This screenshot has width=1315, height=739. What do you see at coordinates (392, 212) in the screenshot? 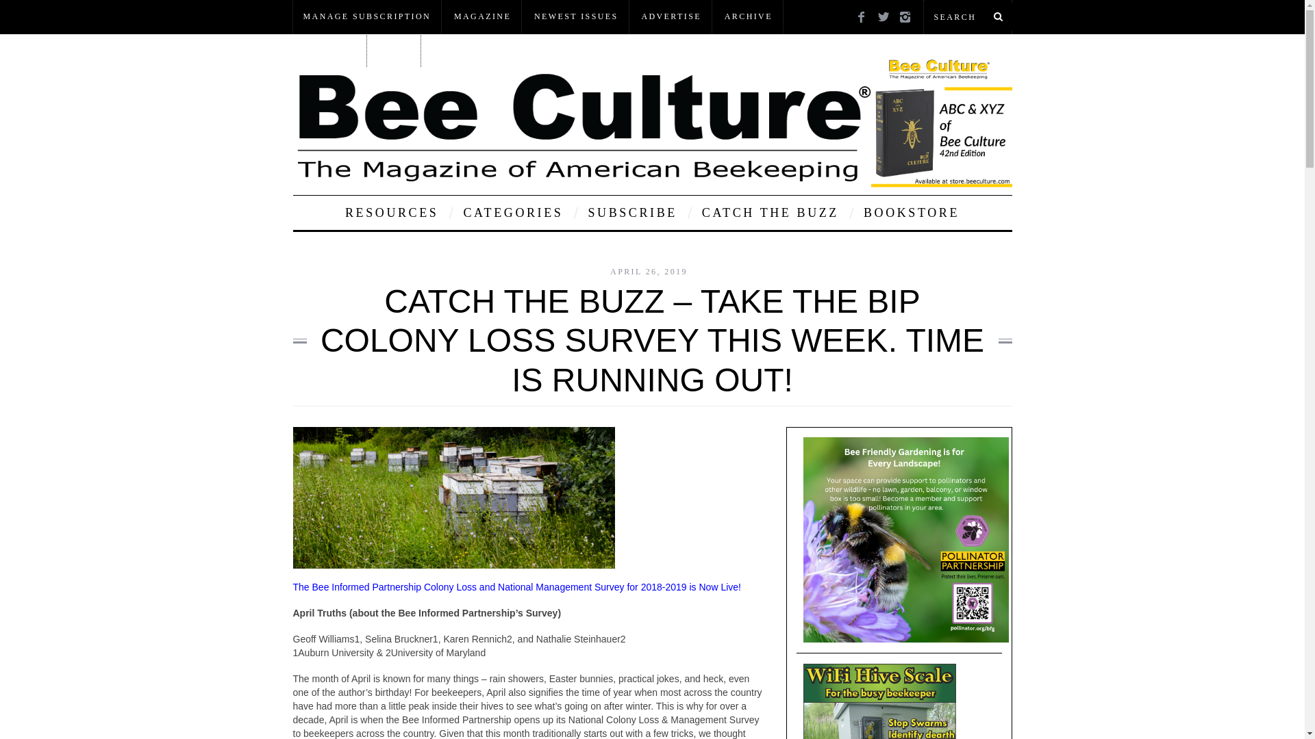
I see `RESOURCES` at bounding box center [392, 212].